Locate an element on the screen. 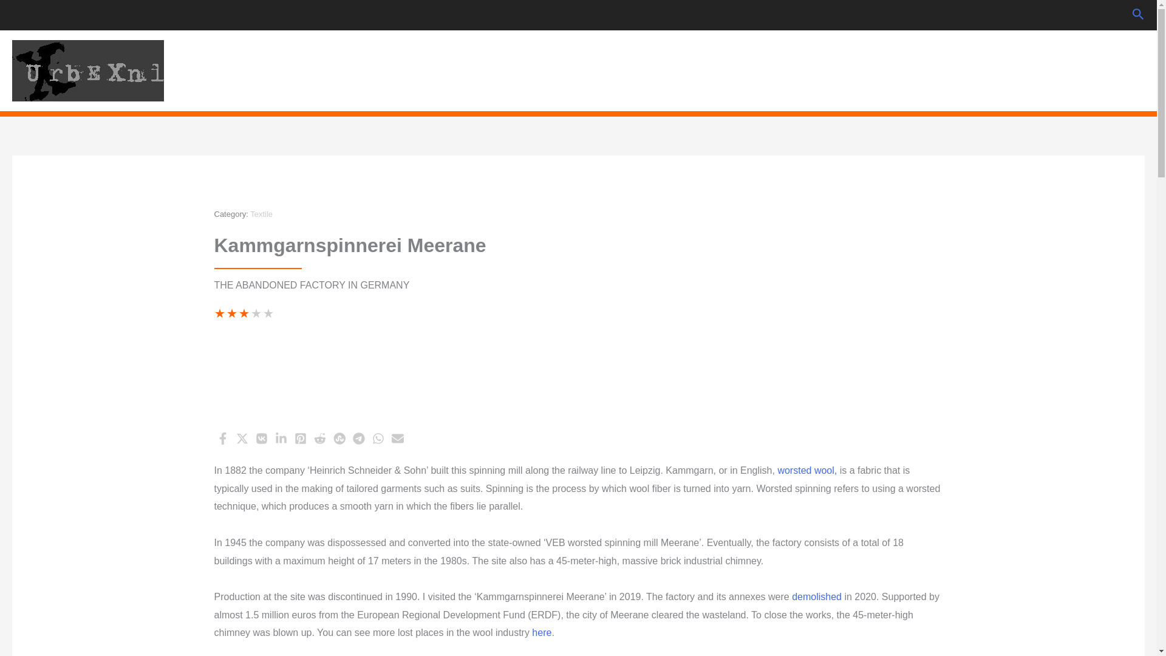 The image size is (1166, 656). Textile is located at coordinates (261, 214).